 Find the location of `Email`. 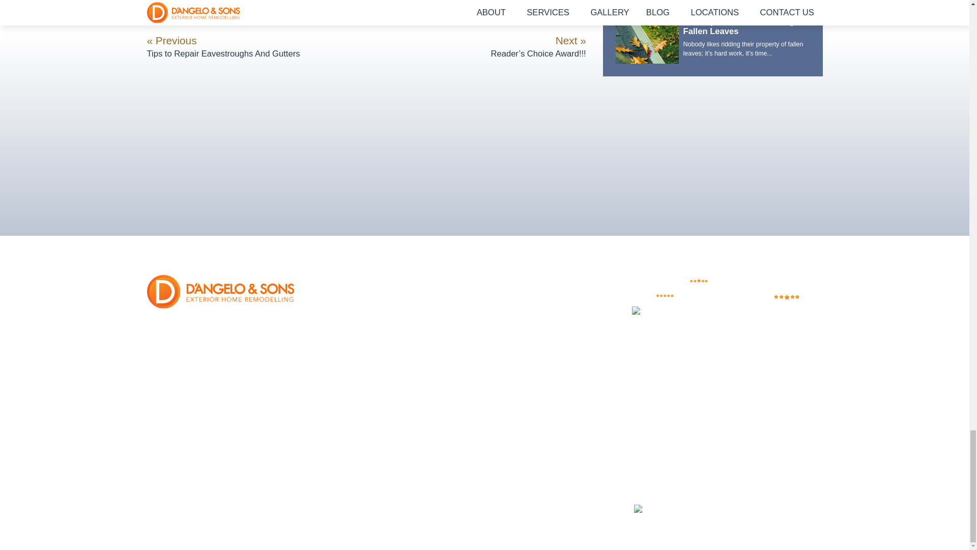

Email is located at coordinates (220, 373).